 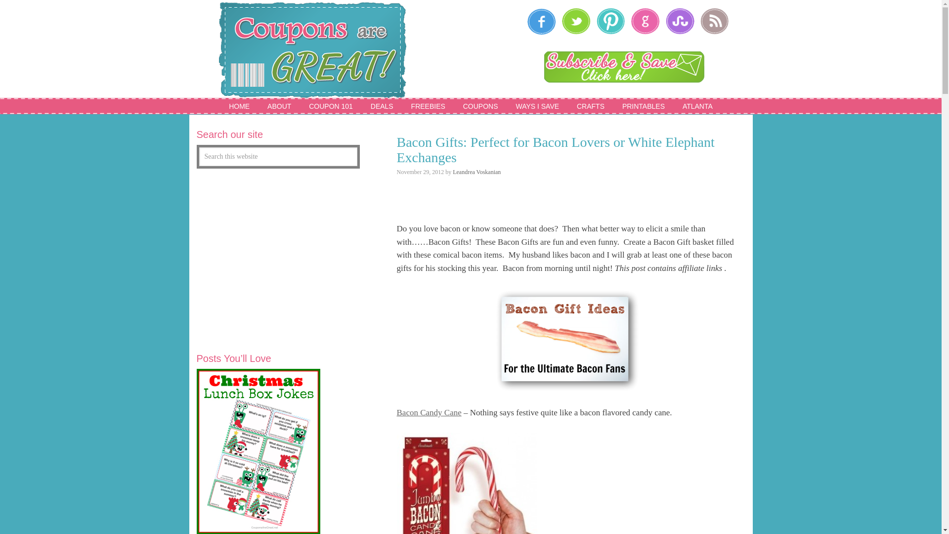 What do you see at coordinates (512, 204) in the screenshot?
I see `Advertisement` at bounding box center [512, 204].